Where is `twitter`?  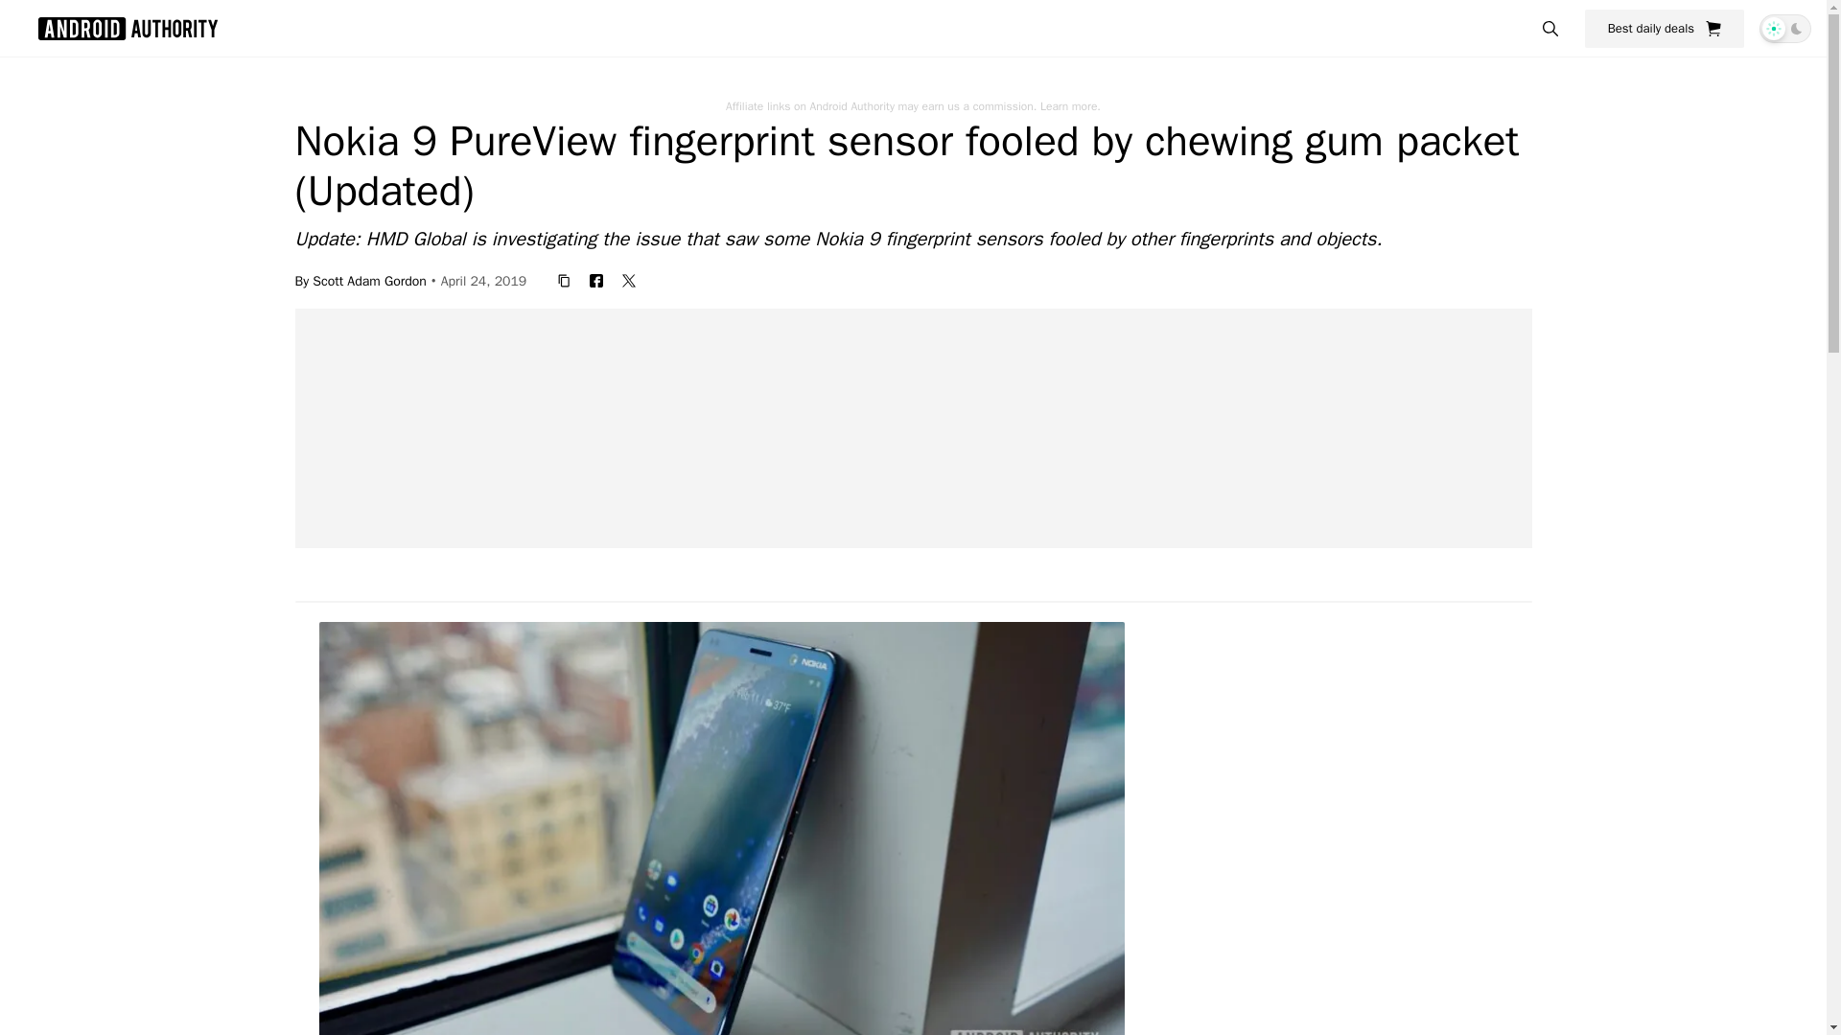 twitter is located at coordinates (629, 280).